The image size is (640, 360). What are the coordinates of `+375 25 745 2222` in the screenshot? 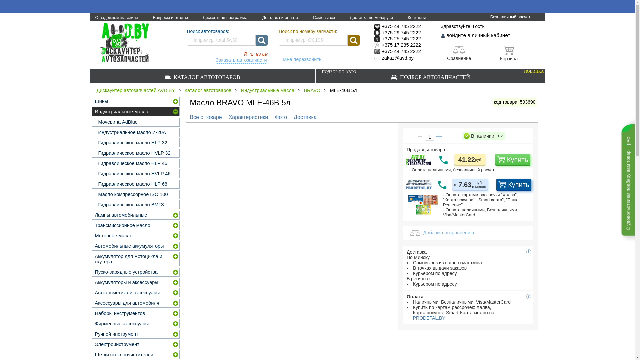 It's located at (398, 39).